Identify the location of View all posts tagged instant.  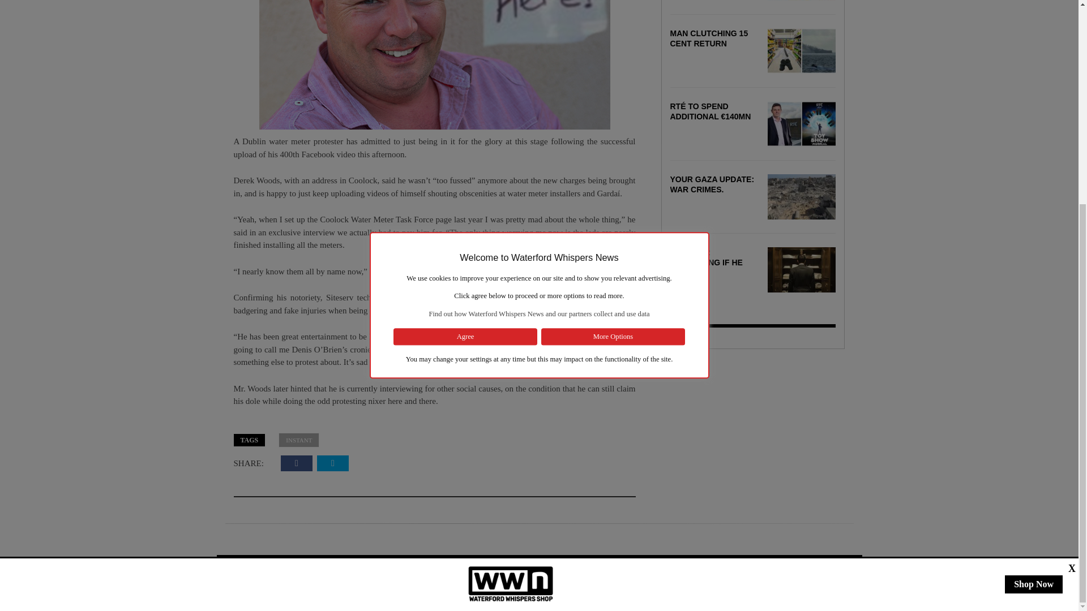
(299, 440).